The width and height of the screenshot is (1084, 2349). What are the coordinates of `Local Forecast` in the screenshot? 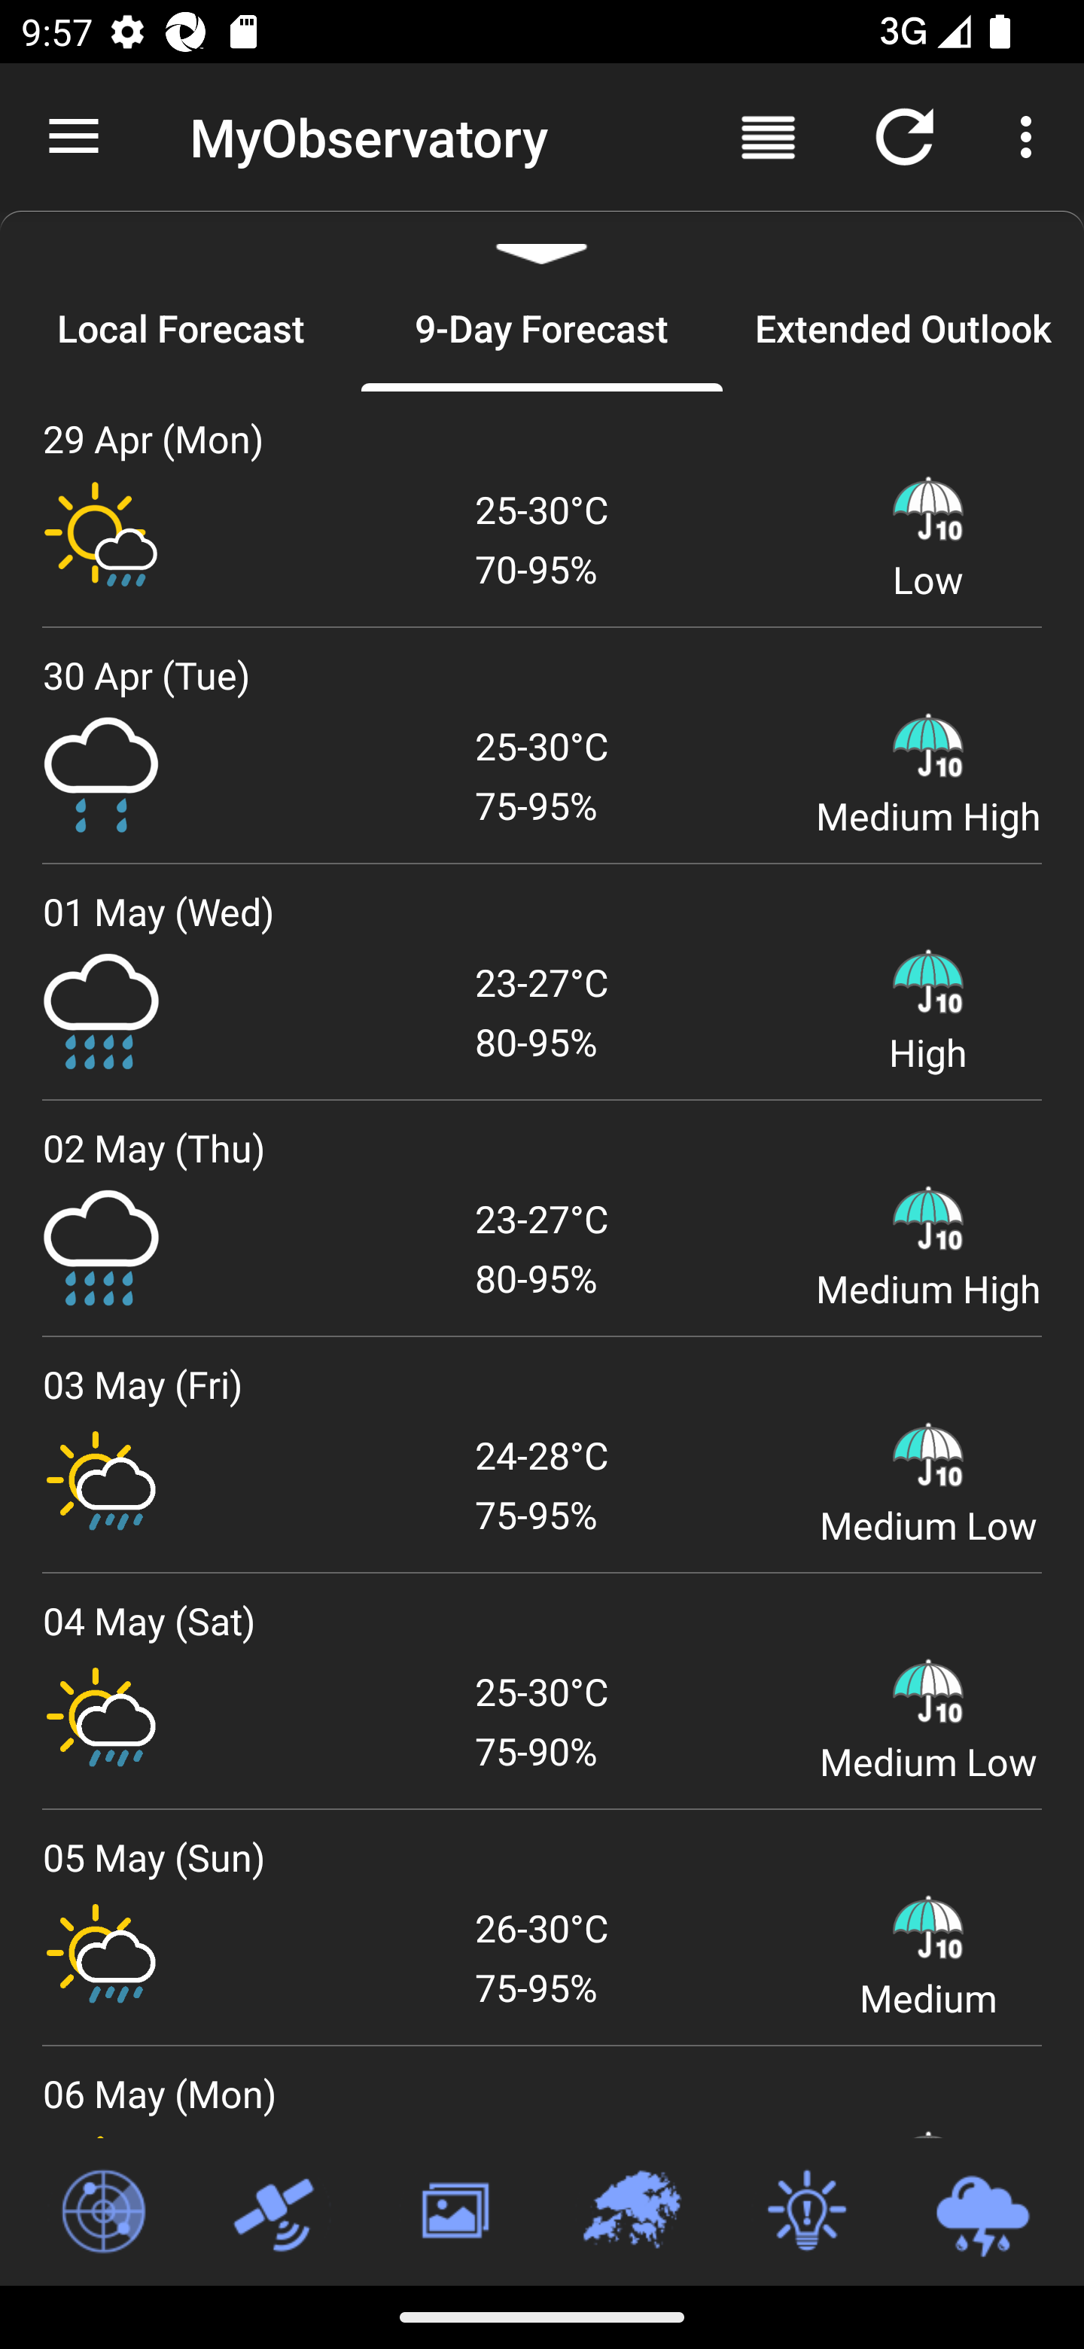 It's located at (181, 328).